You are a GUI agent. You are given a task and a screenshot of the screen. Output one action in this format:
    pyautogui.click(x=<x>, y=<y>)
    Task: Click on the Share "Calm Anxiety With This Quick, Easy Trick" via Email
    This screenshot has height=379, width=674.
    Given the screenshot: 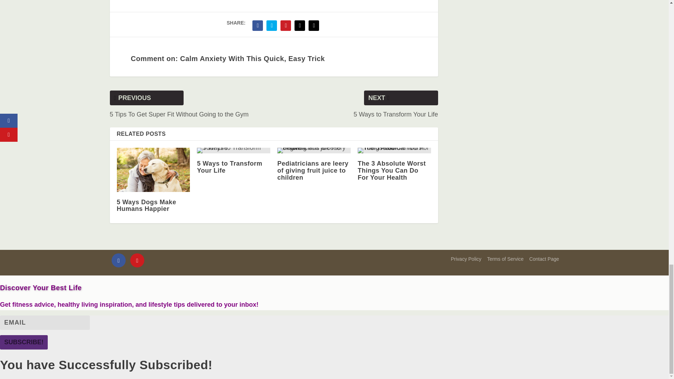 What is the action you would take?
    pyautogui.click(x=299, y=25)
    